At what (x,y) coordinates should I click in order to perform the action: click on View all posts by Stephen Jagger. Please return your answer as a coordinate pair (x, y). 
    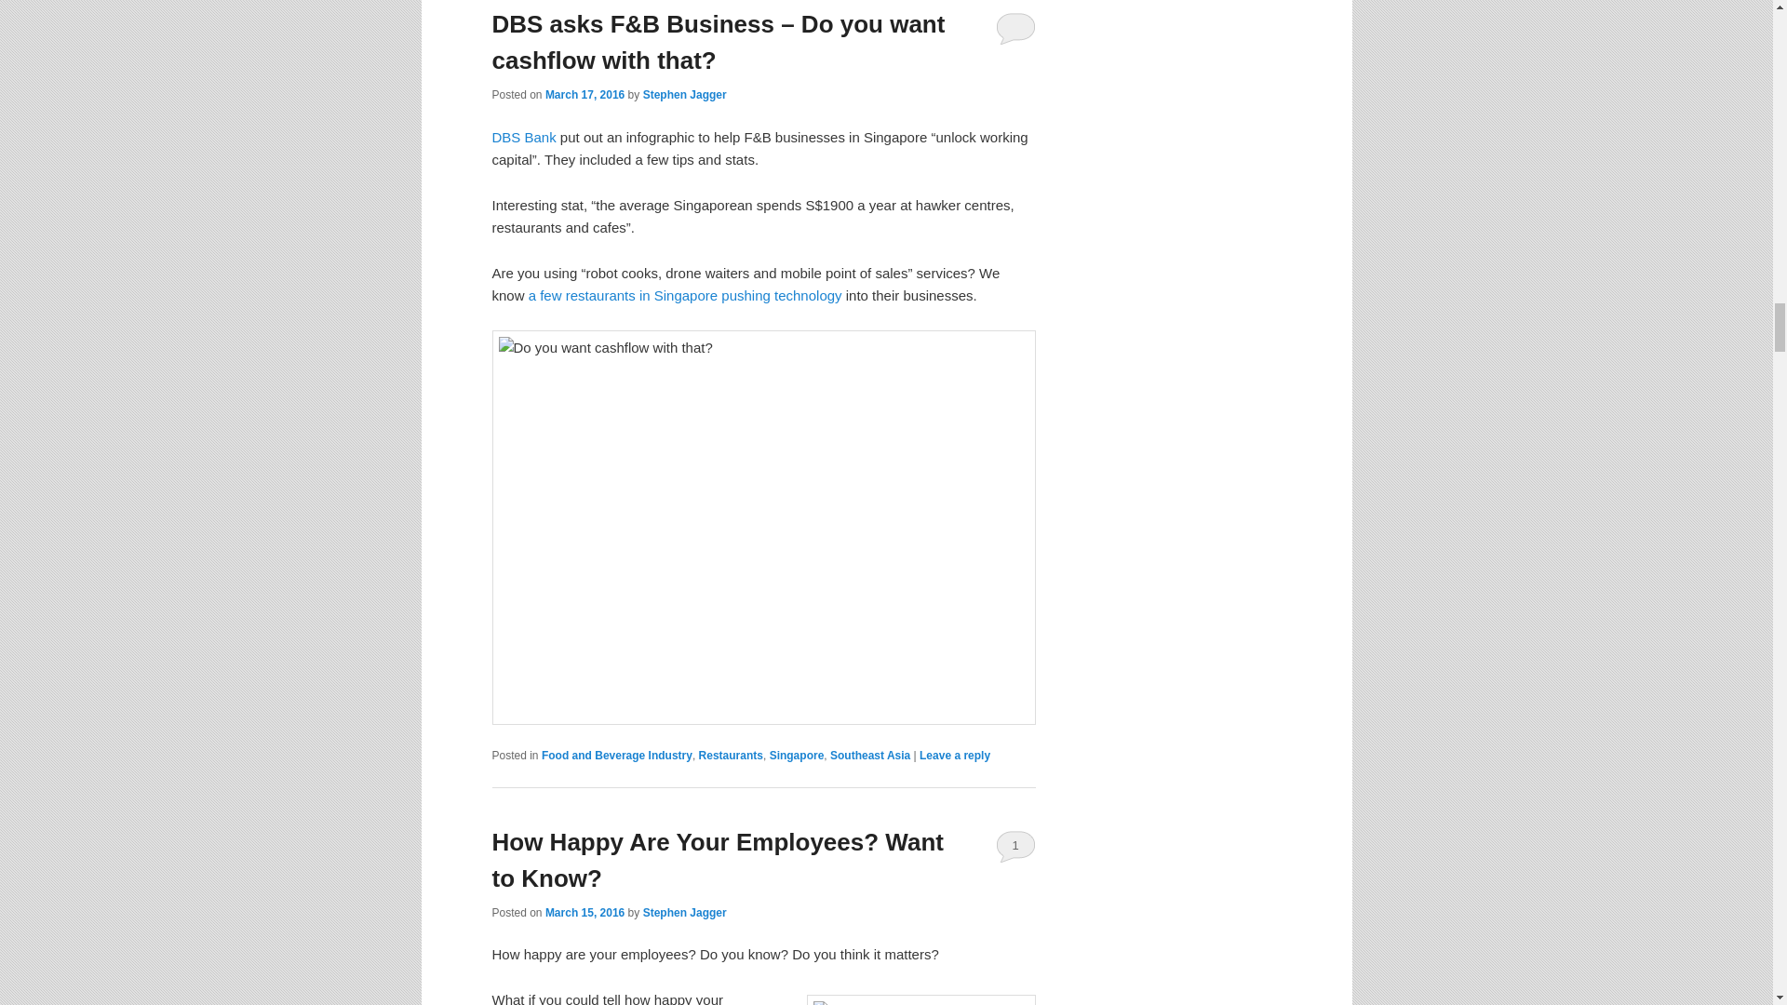
    Looking at the image, I should click on (685, 95).